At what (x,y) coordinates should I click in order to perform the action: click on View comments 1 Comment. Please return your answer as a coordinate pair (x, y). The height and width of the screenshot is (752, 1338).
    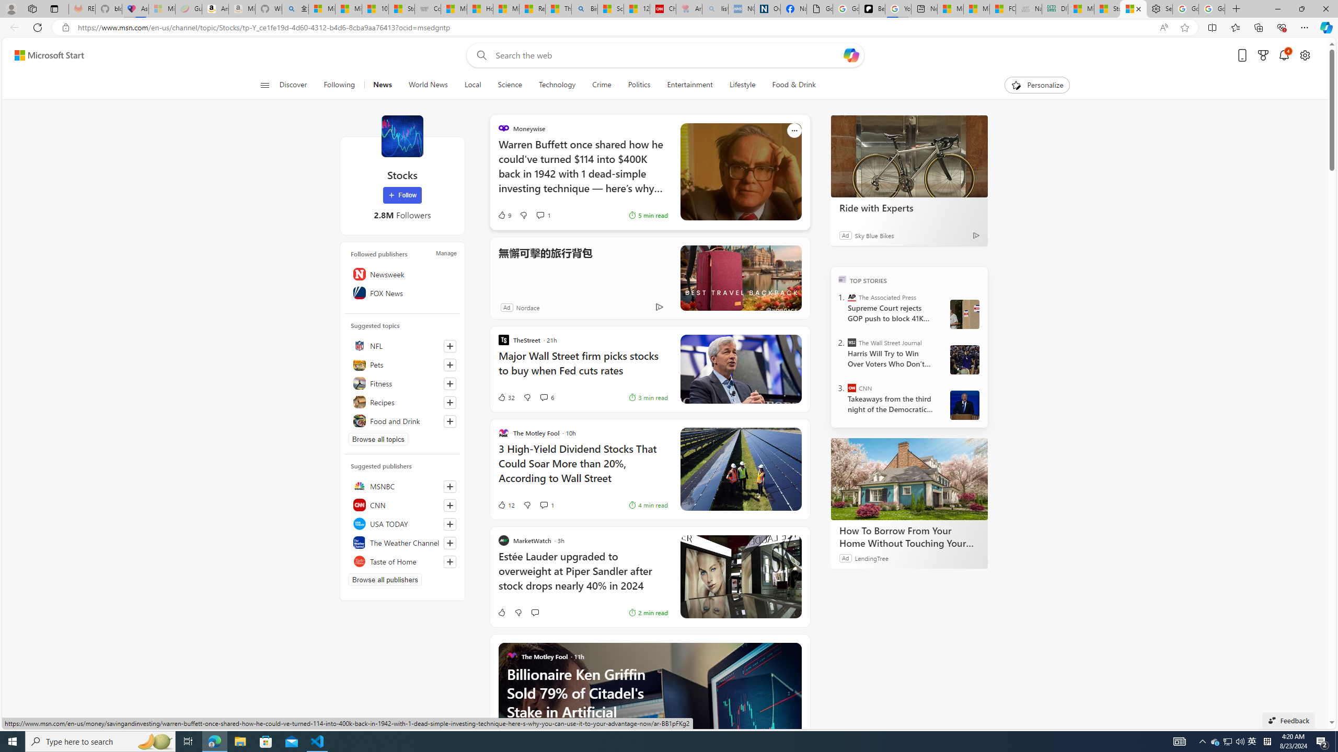
    Looking at the image, I should click on (544, 504).